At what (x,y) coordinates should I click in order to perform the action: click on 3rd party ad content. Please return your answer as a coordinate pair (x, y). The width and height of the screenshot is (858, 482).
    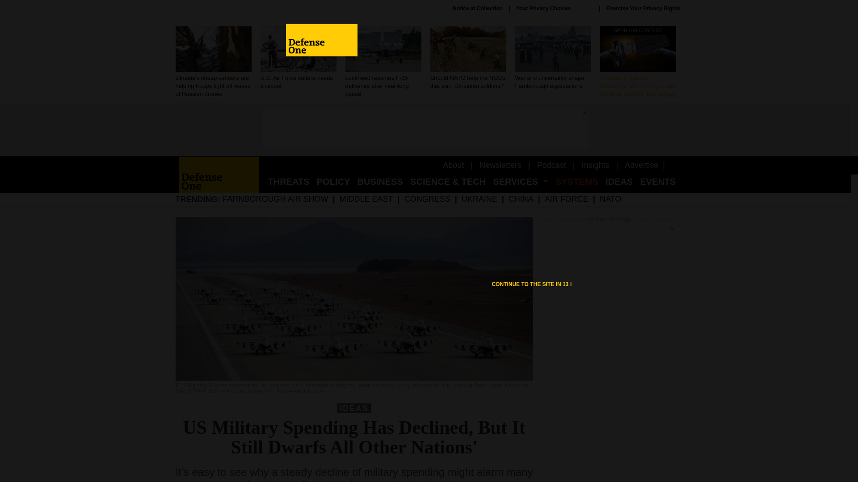
    Looking at the image, I should click on (425, 129).